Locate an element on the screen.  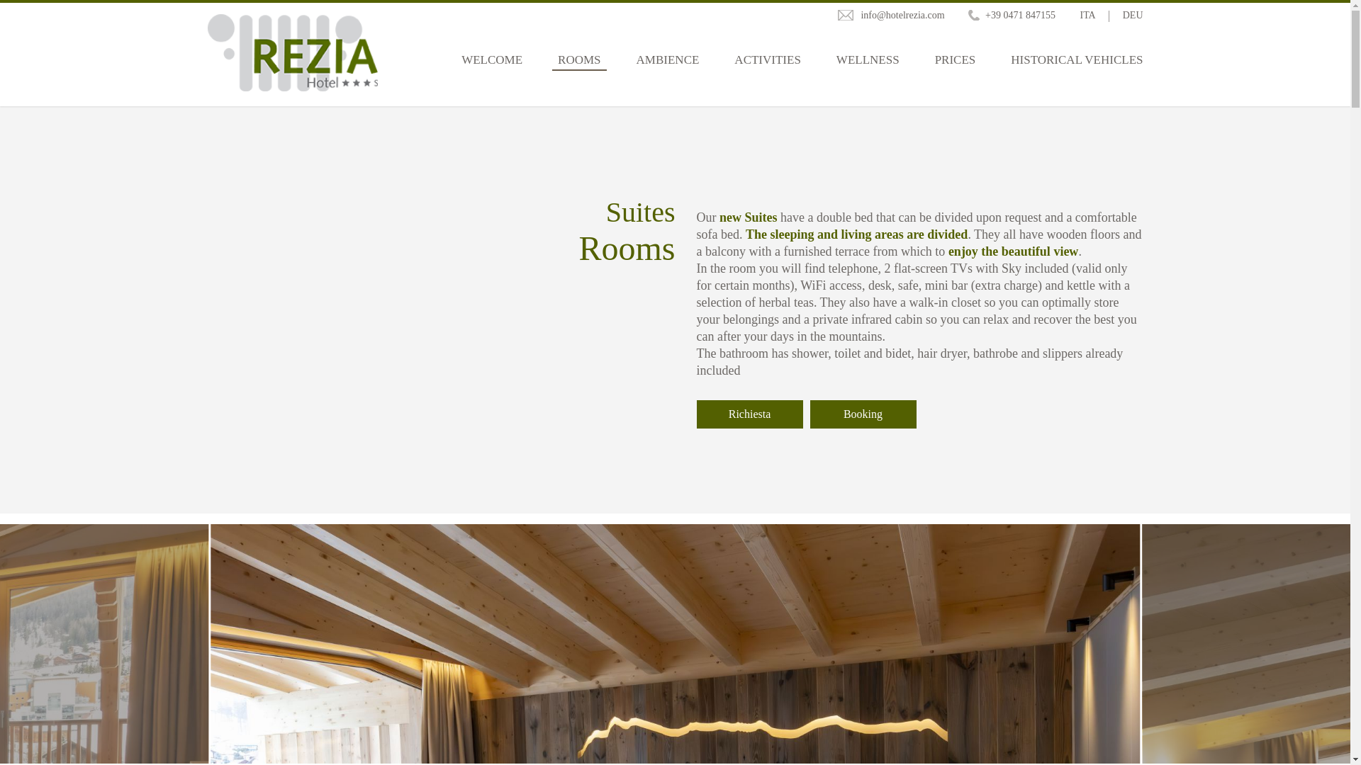
WELCOME is located at coordinates (492, 78).